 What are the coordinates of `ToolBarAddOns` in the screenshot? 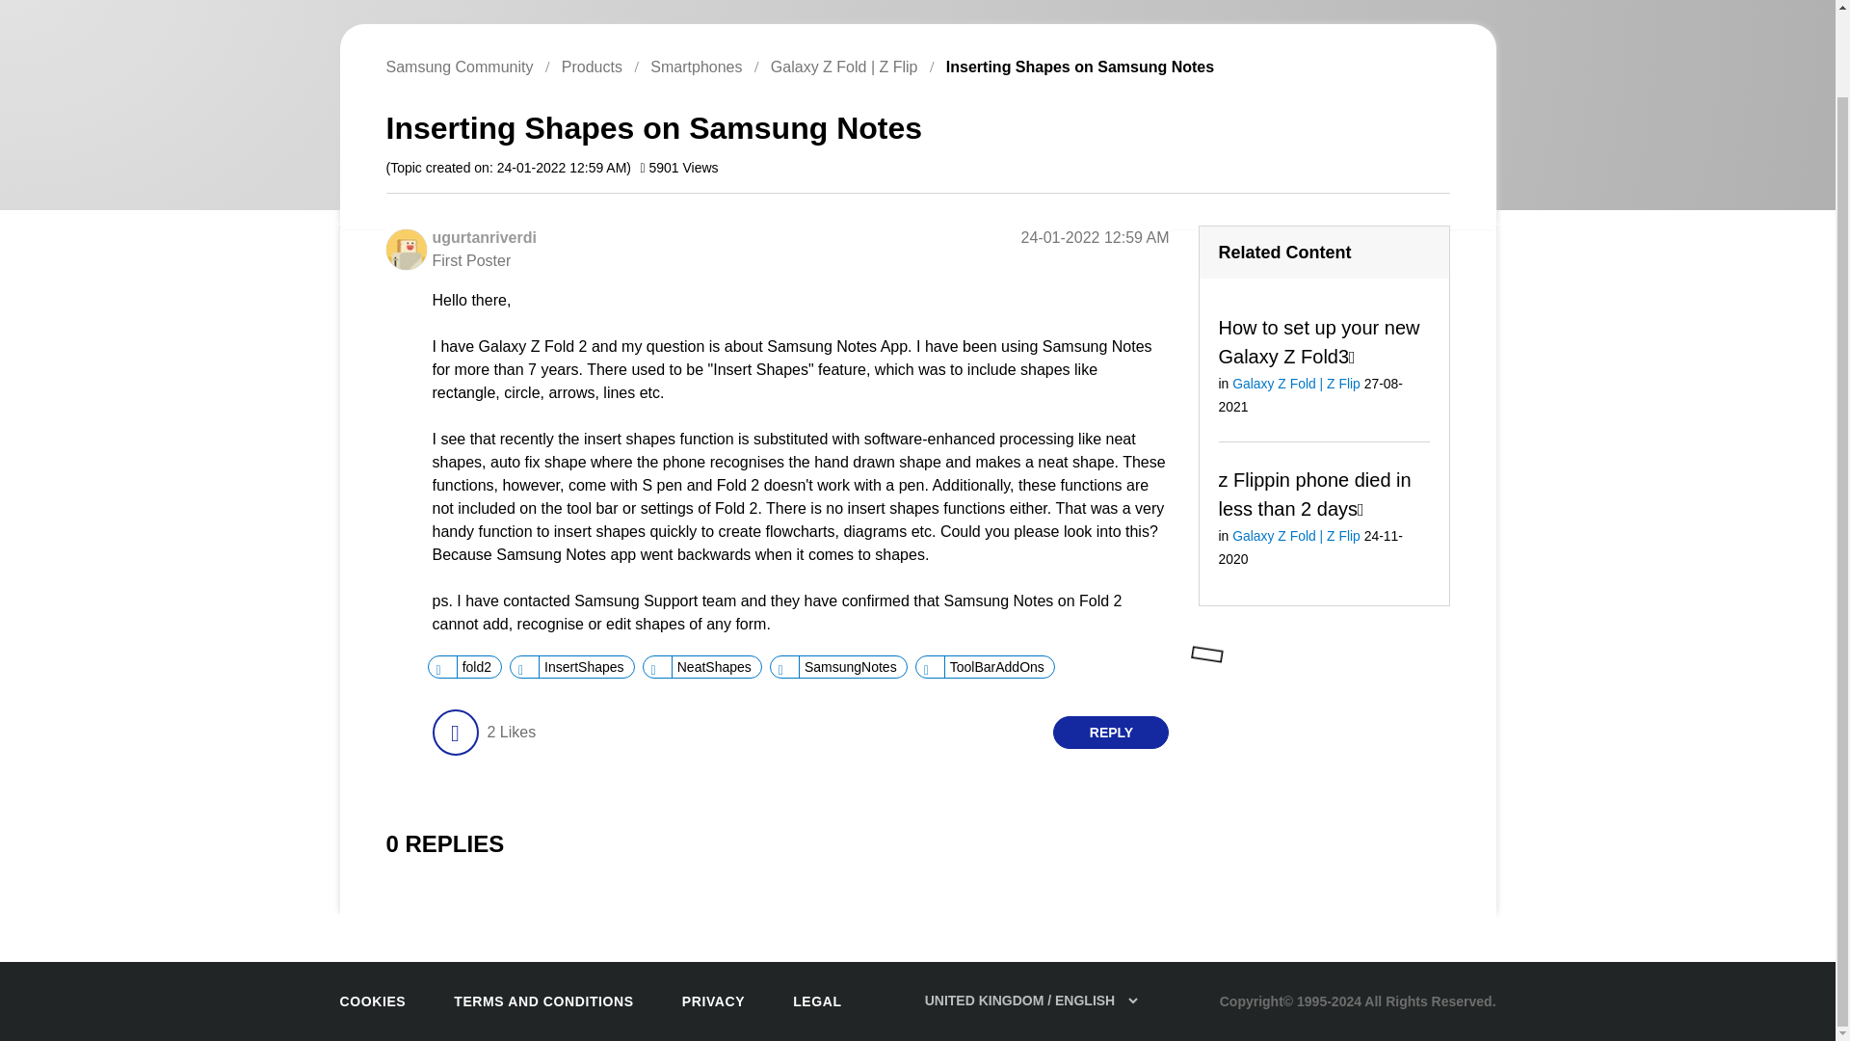 It's located at (996, 667).